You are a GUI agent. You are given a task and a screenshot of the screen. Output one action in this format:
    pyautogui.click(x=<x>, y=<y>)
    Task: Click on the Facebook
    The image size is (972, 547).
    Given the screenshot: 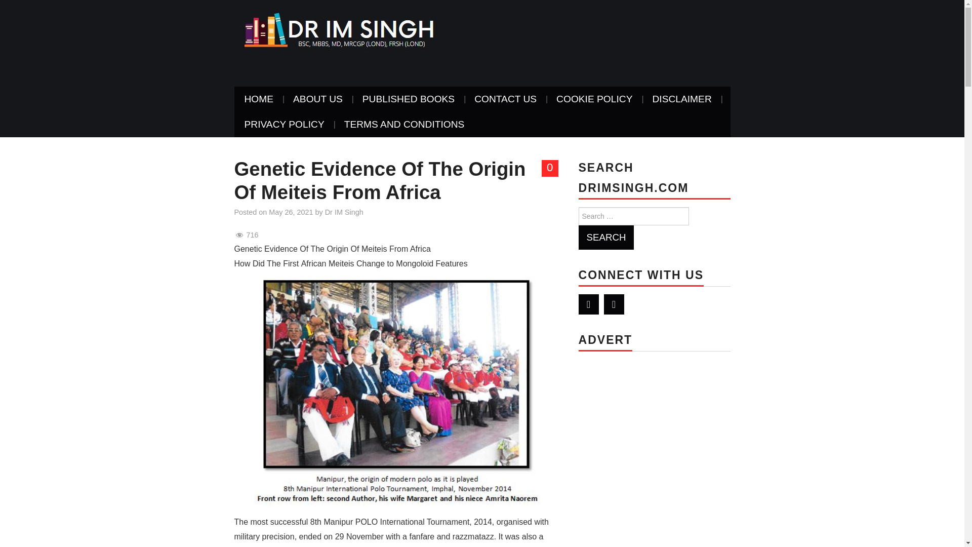 What is the action you would take?
    pyautogui.click(x=614, y=304)
    